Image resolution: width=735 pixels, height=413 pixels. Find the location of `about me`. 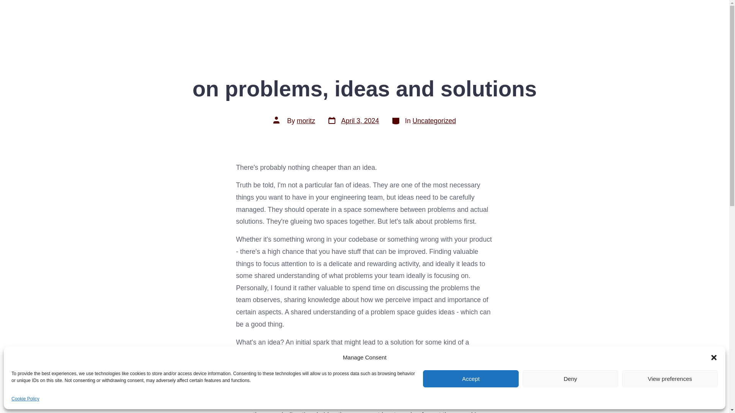

about me is located at coordinates (95, 21).